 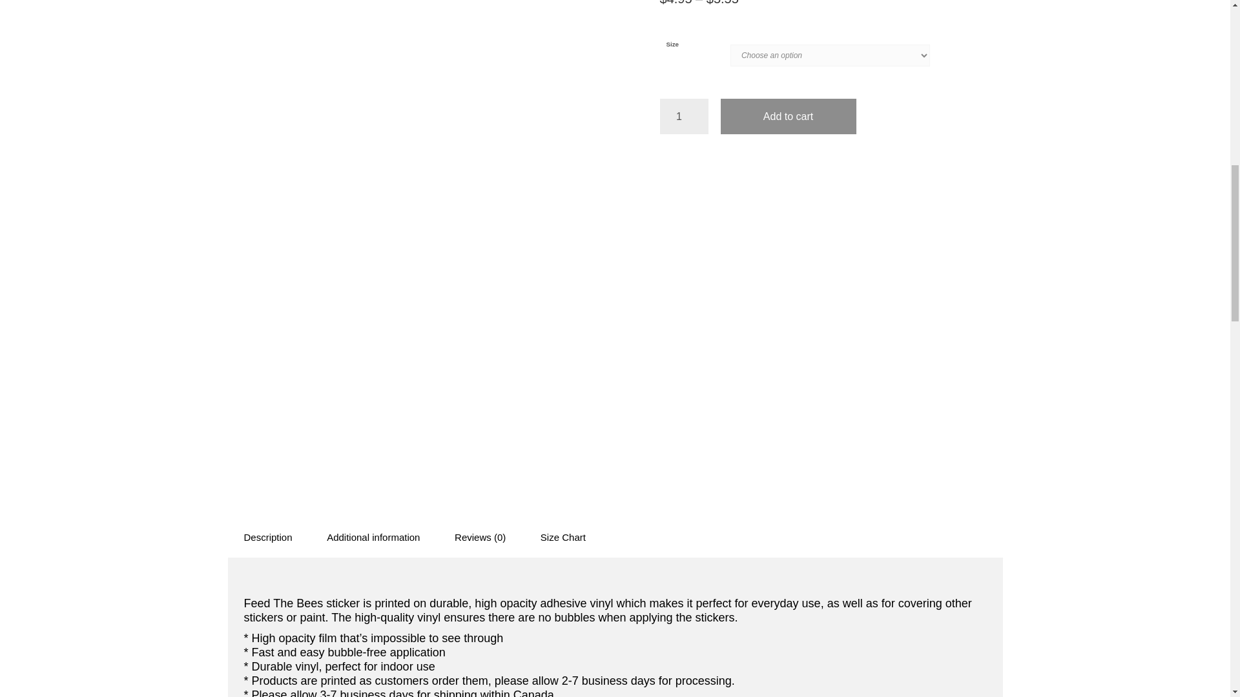 What do you see at coordinates (683, 116) in the screenshot?
I see `1` at bounding box center [683, 116].